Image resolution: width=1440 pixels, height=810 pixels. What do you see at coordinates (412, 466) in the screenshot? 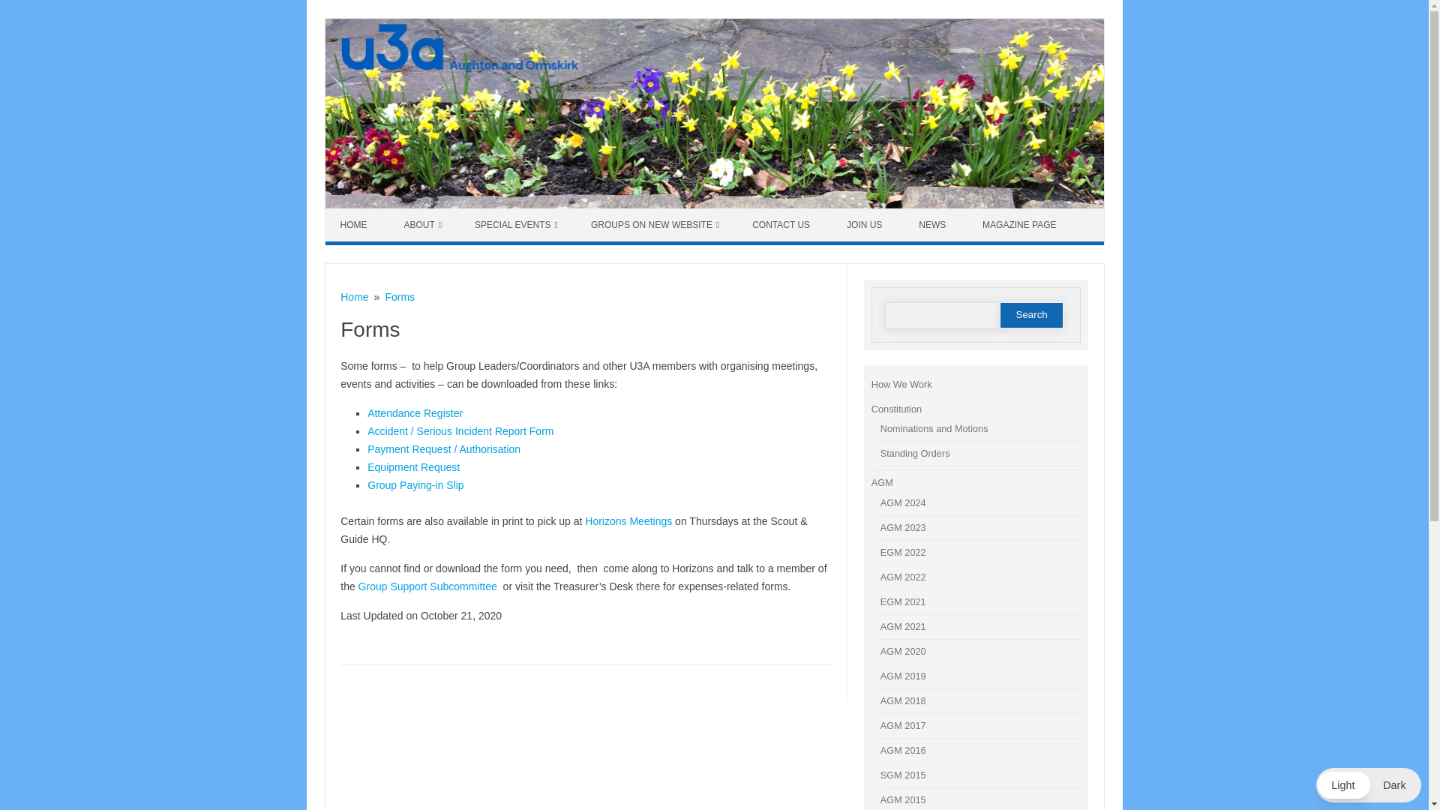
I see `Equipment Request` at bounding box center [412, 466].